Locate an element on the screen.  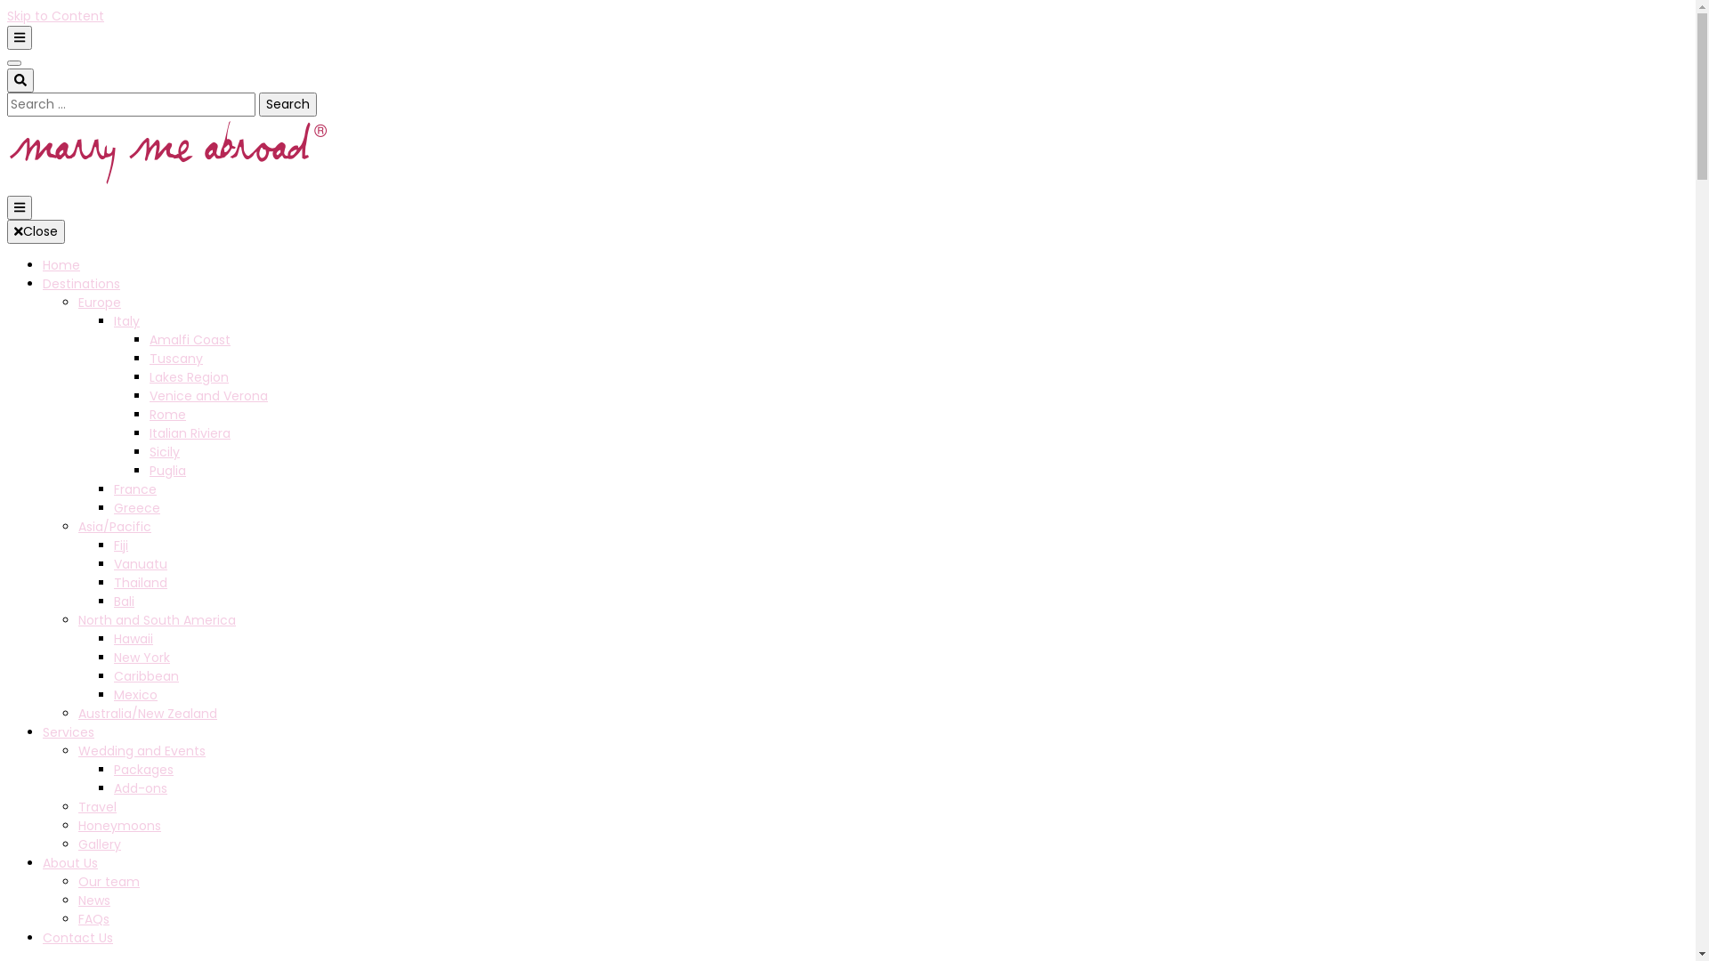
Sicily is located at coordinates (165, 452).